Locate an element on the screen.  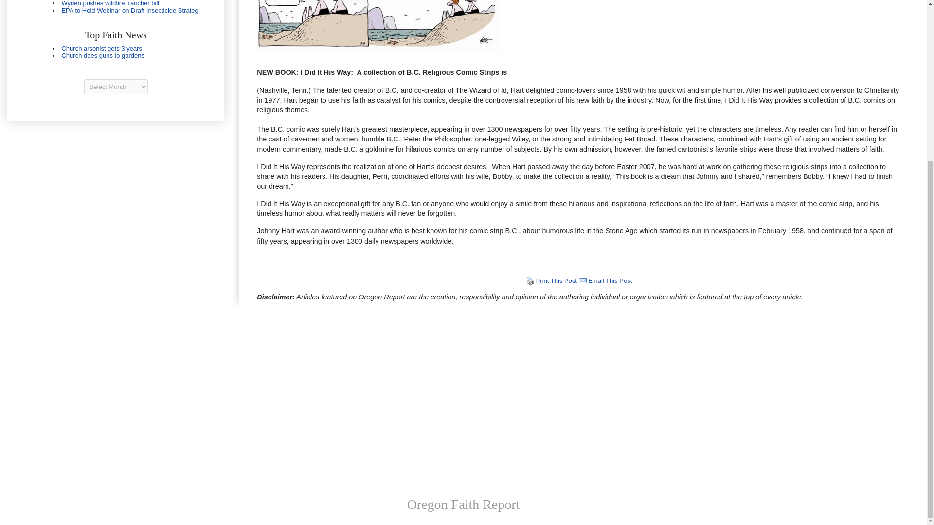
Church does guns to gardens is located at coordinates (103, 55).